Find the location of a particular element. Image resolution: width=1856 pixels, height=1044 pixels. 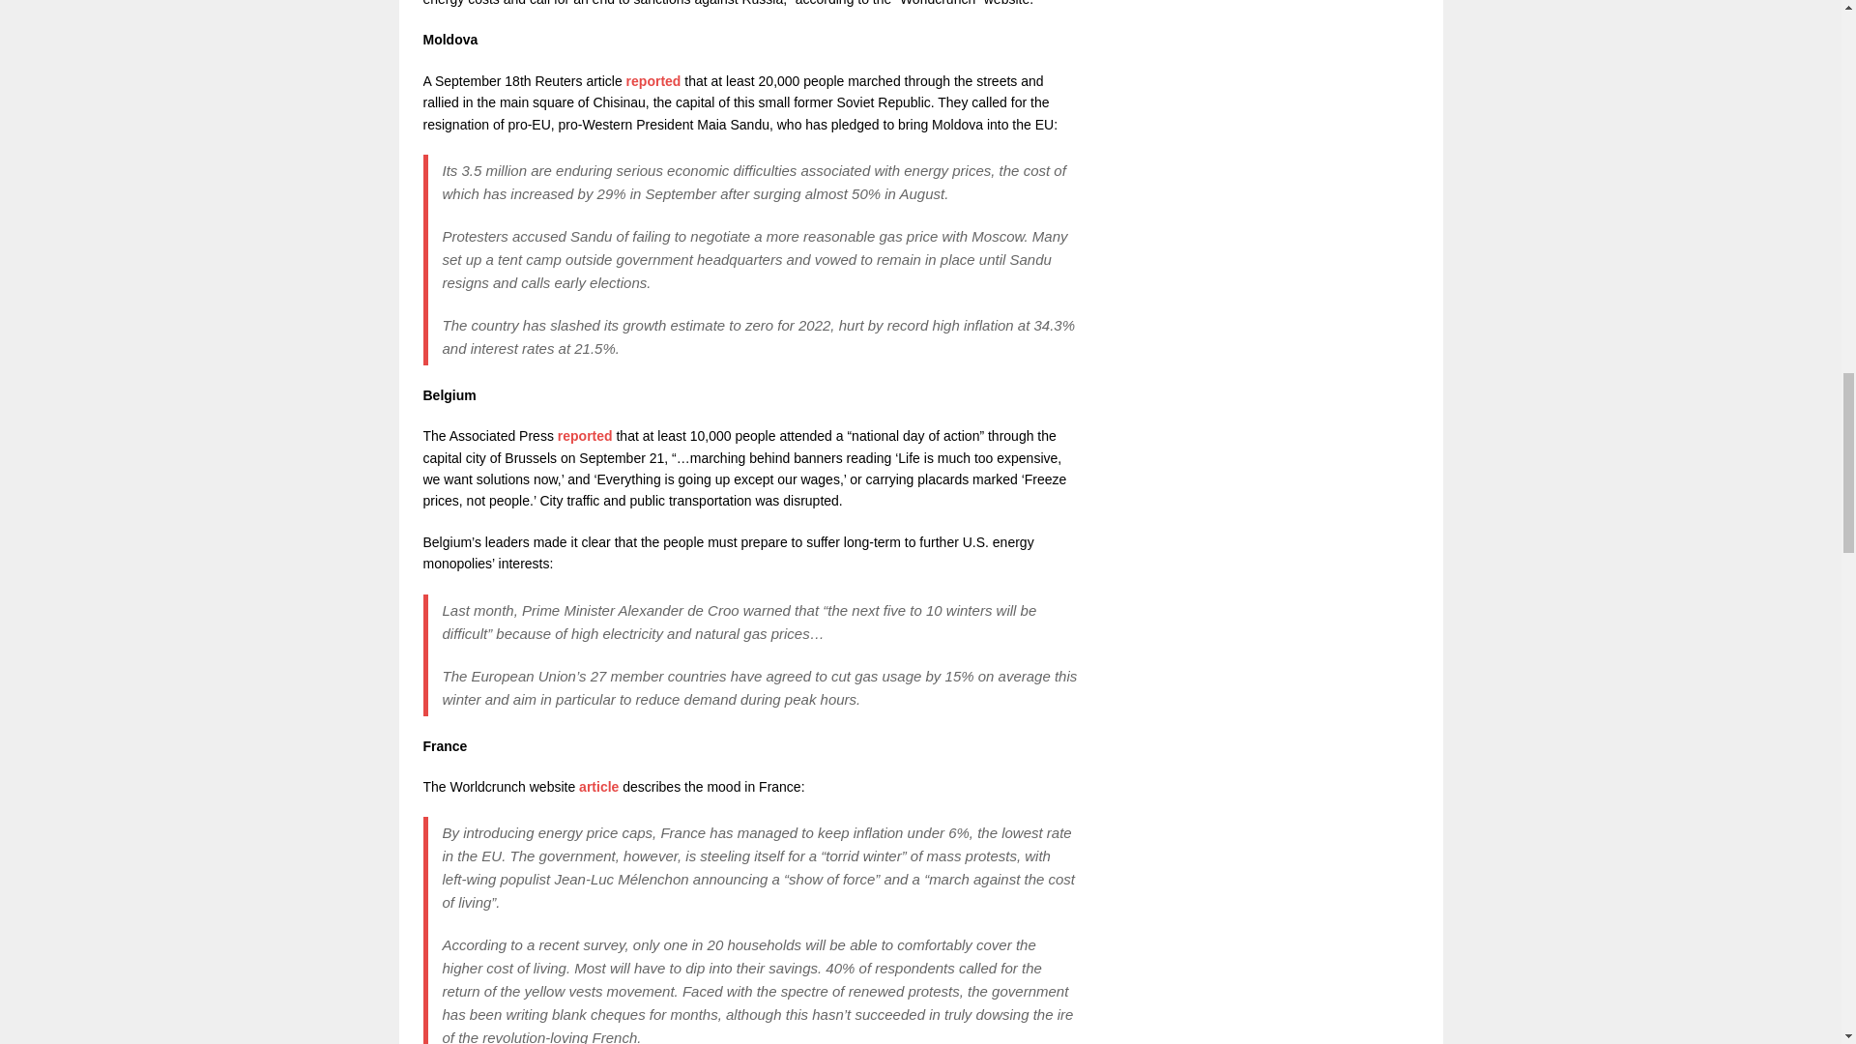

reported is located at coordinates (653, 80).